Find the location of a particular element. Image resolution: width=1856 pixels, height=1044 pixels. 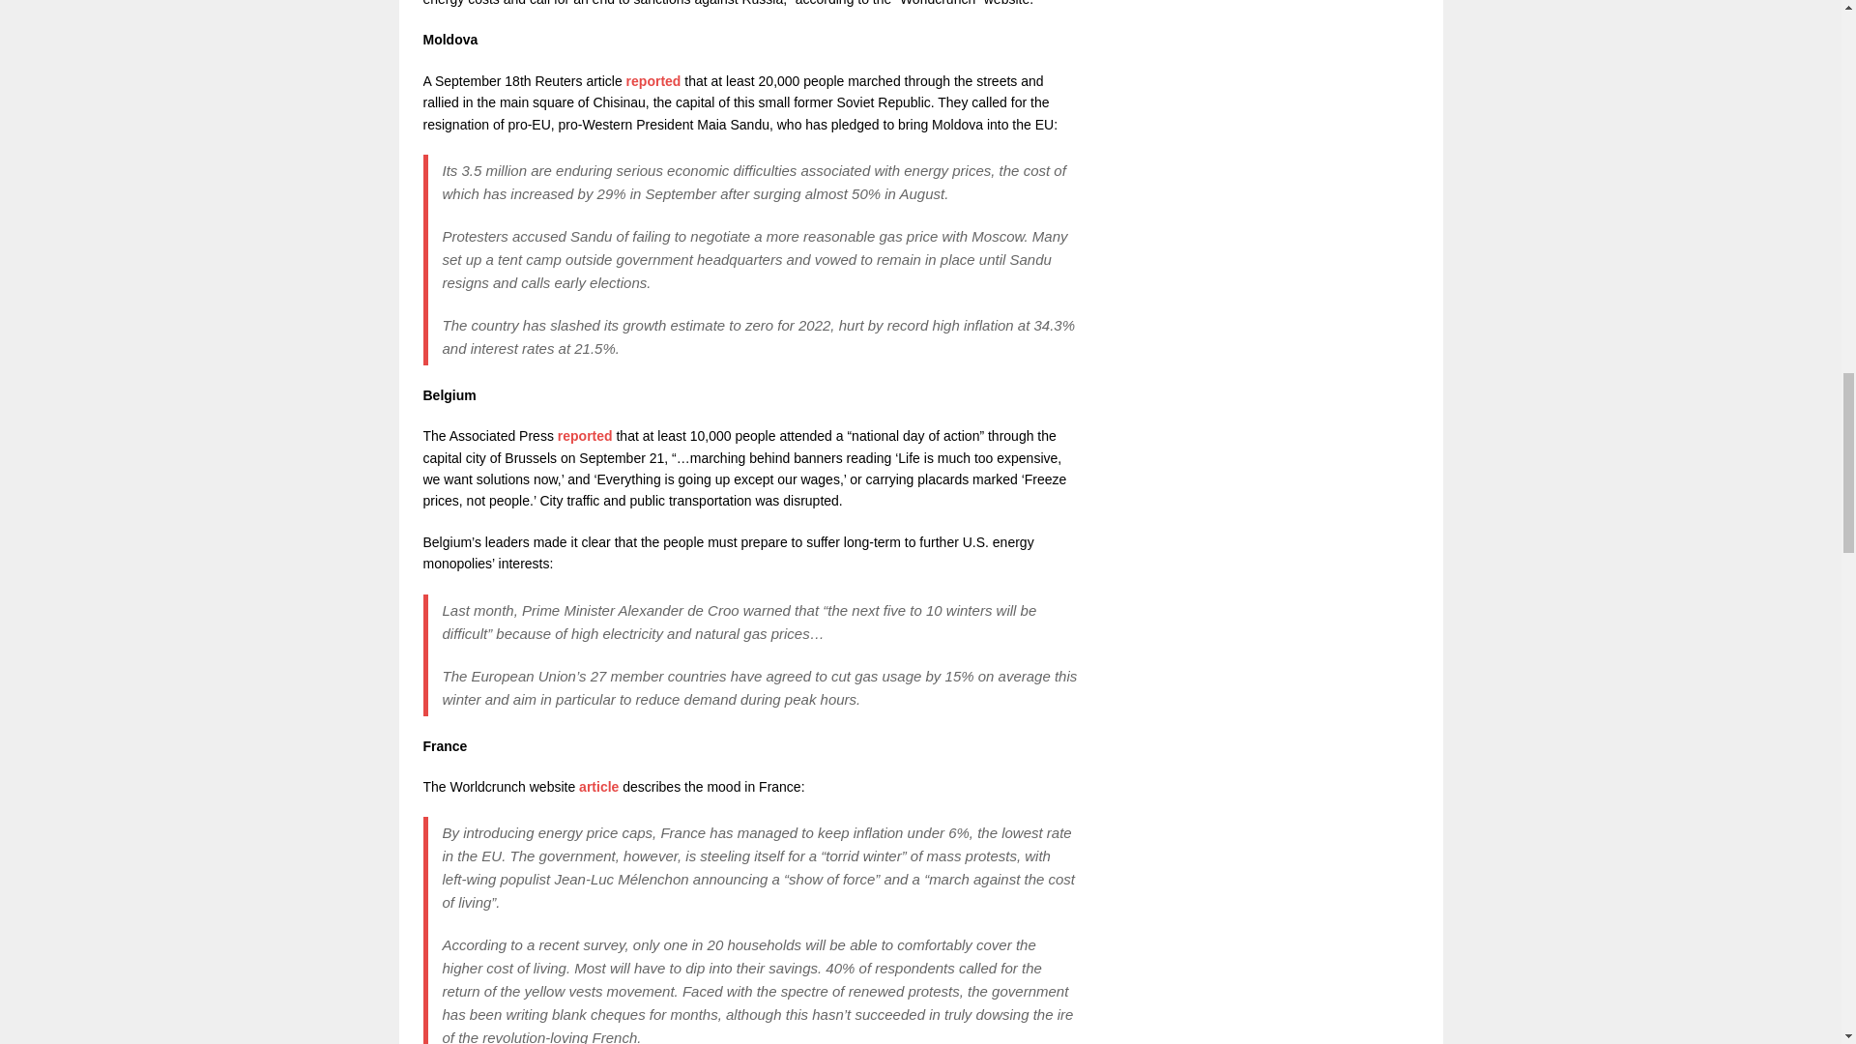

reported is located at coordinates (653, 80).